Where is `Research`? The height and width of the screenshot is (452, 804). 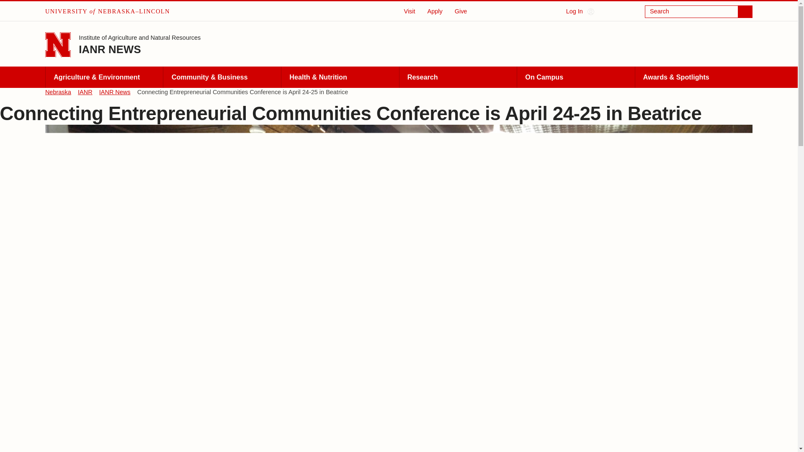 Research is located at coordinates (458, 77).